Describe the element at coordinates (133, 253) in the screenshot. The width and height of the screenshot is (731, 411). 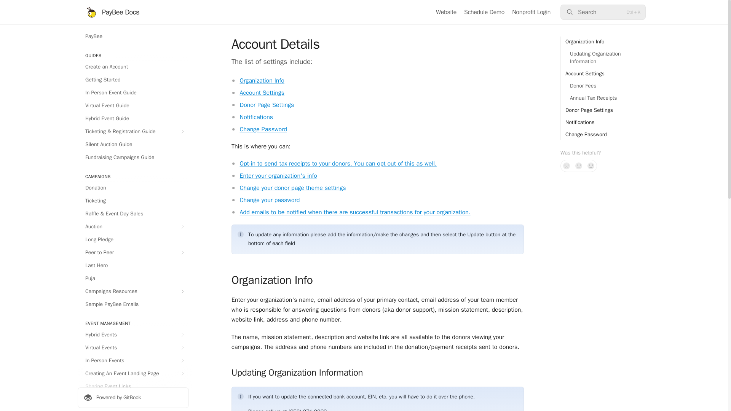
I see `Peer to Peer` at that location.